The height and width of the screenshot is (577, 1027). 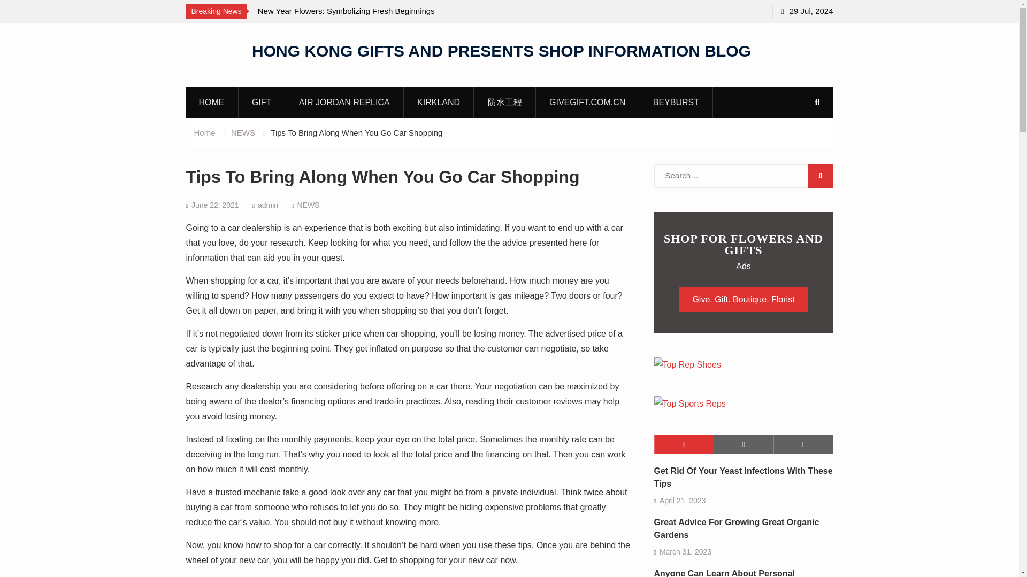 I want to click on NEWS, so click(x=243, y=132).